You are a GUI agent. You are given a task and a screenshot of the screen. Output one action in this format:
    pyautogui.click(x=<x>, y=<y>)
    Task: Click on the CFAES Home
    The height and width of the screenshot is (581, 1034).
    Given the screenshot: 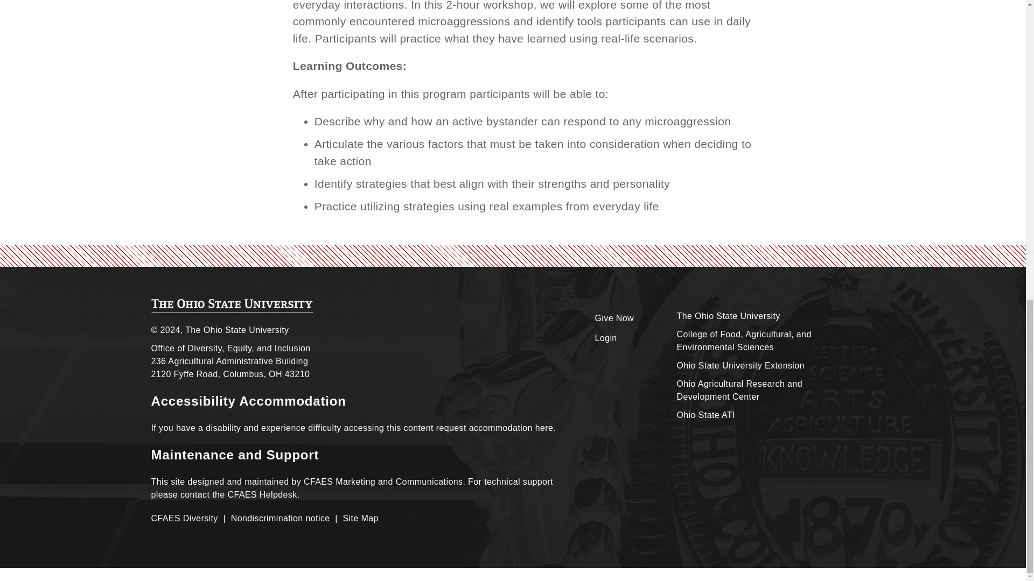 What is the action you would take?
    pyautogui.click(x=232, y=306)
    